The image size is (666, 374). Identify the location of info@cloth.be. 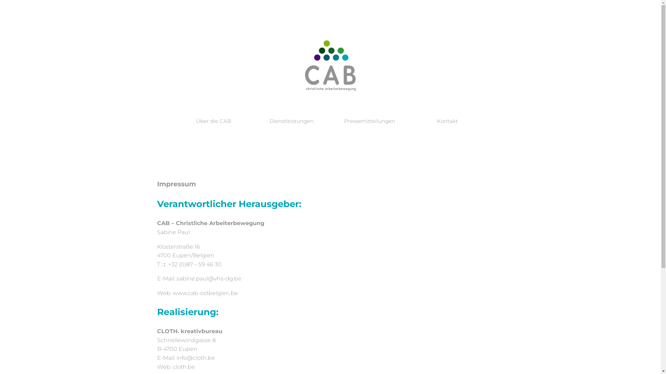
(196, 358).